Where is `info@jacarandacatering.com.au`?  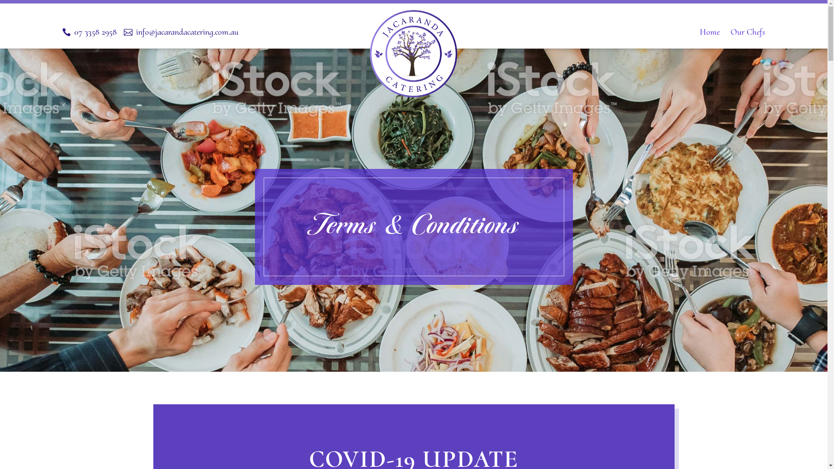
info@jacarandacatering.com.au is located at coordinates (181, 32).